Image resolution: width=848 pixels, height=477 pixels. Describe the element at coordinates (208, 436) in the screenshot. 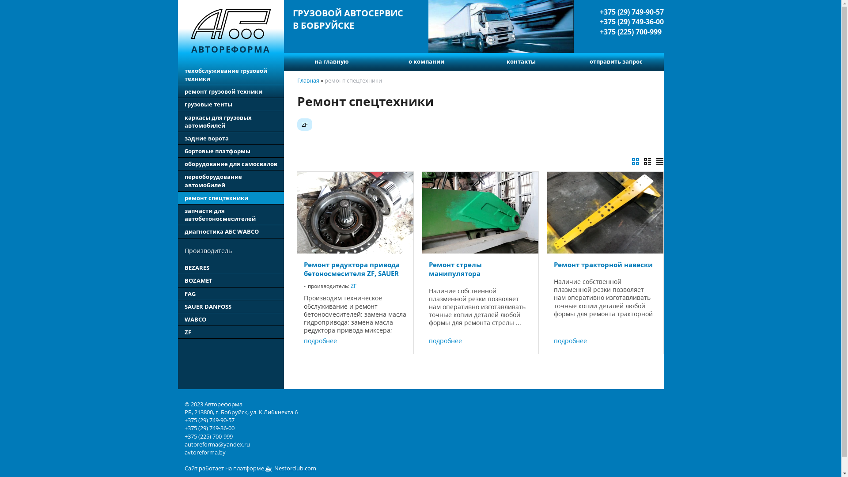

I see `+375 (225) 700-999` at that location.